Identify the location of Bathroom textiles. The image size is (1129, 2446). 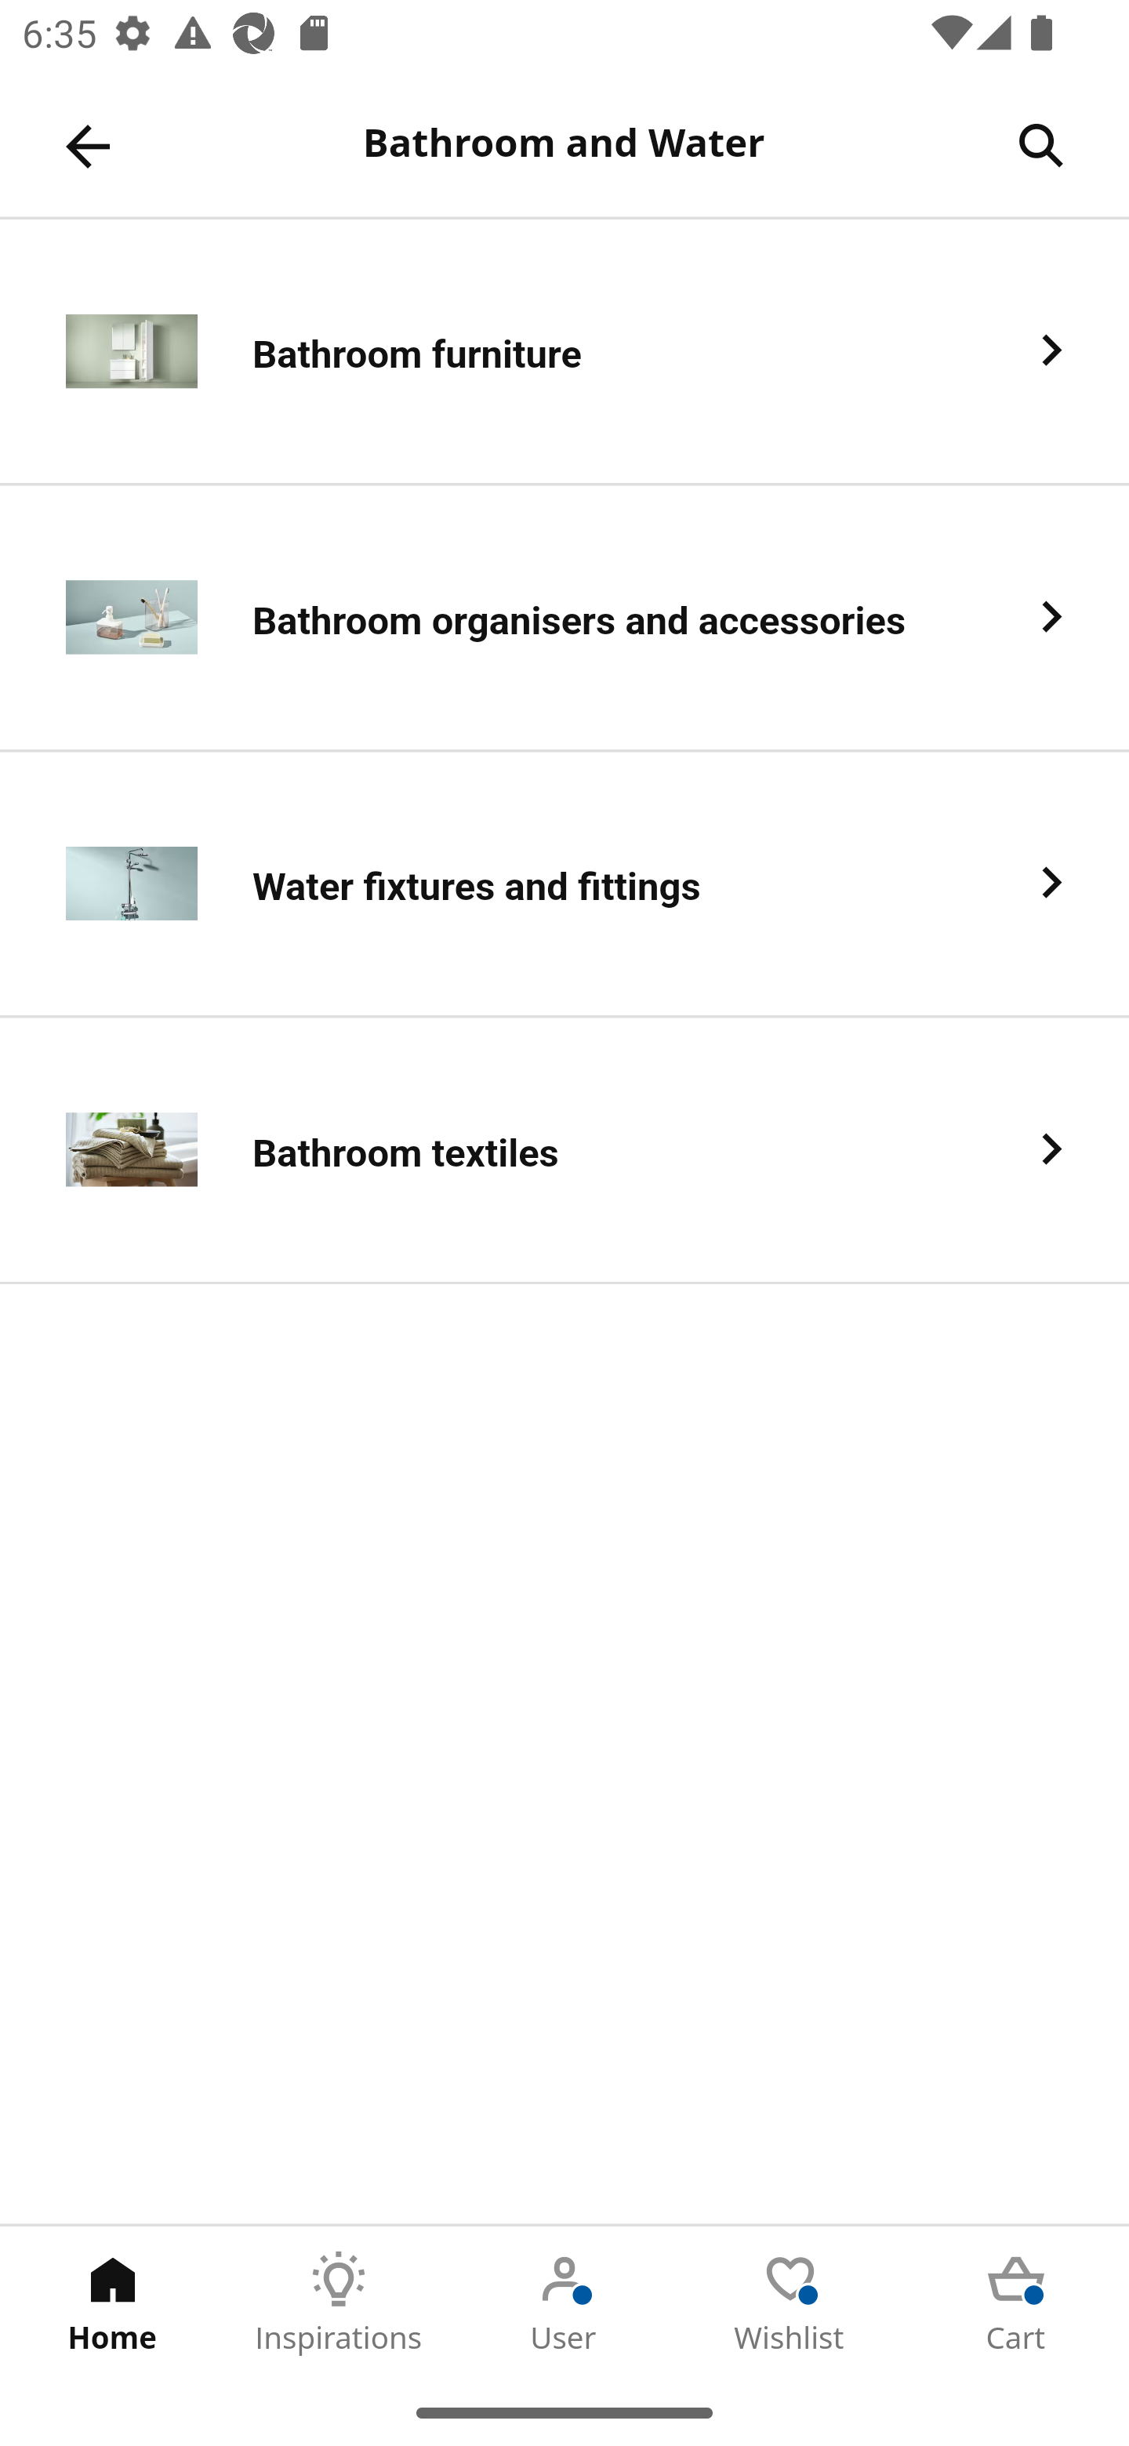
(564, 1151).